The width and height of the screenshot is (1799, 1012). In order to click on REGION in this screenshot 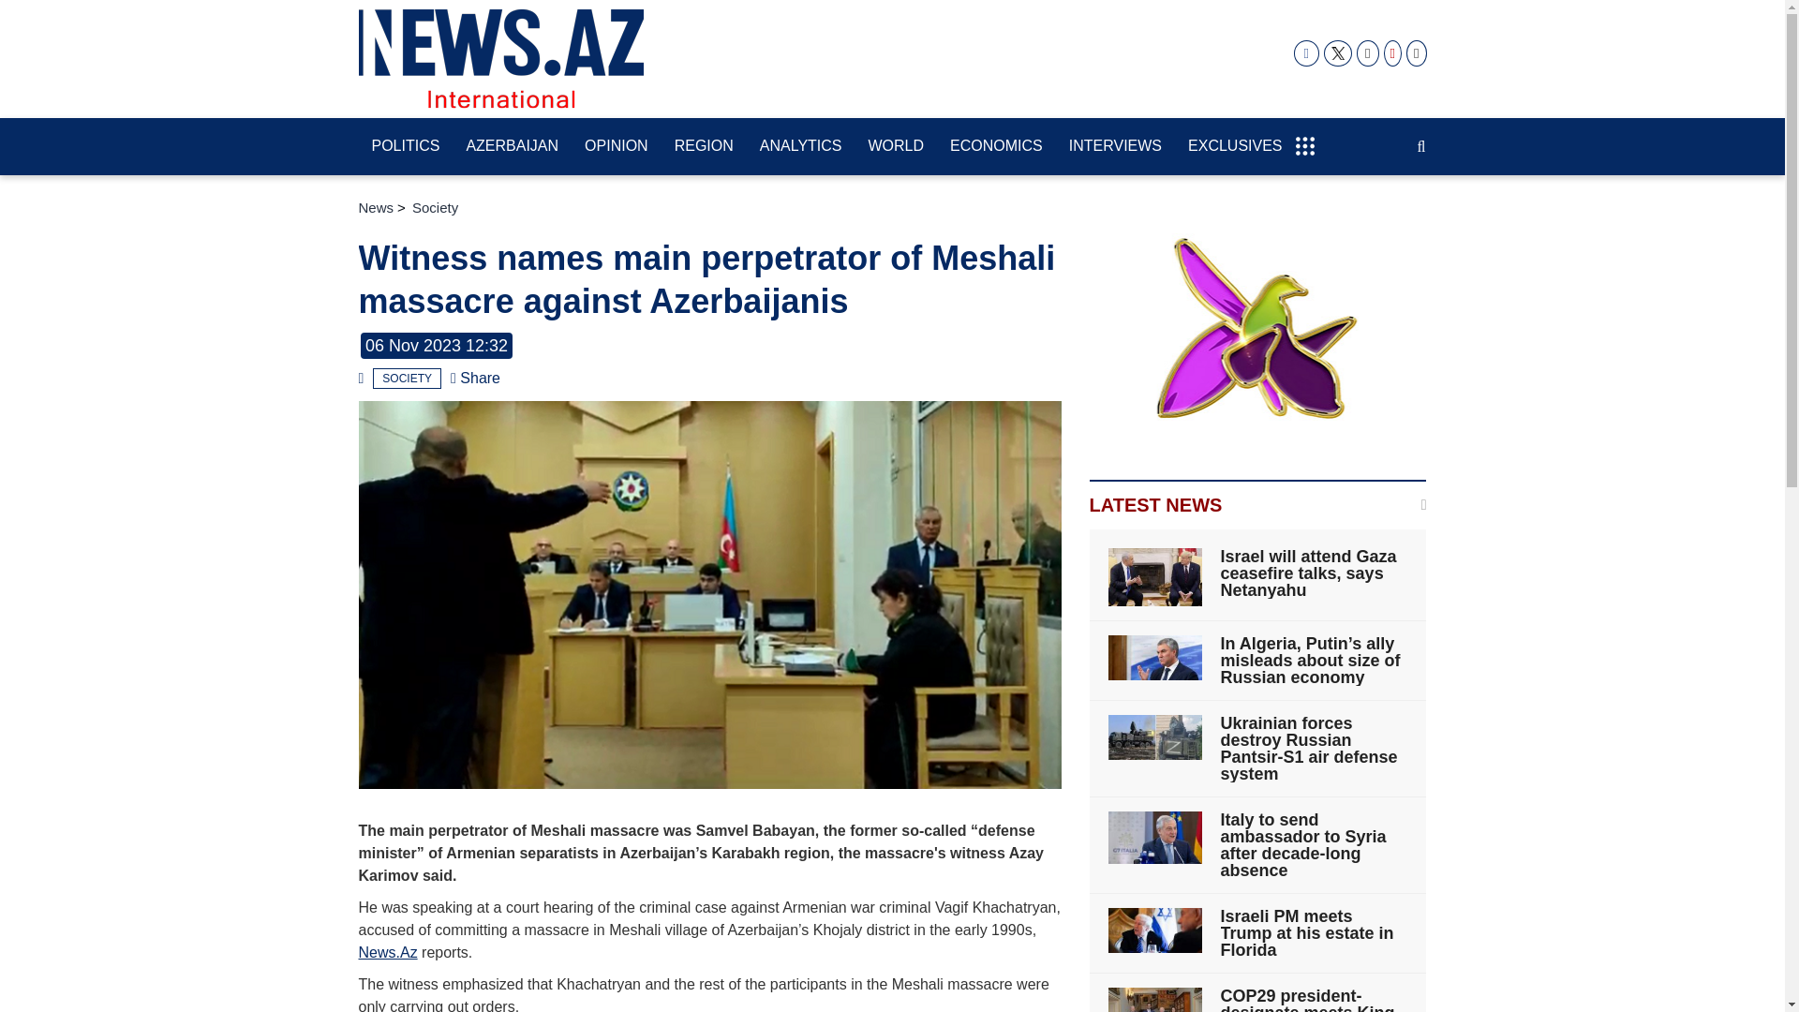, I will do `click(704, 147)`.